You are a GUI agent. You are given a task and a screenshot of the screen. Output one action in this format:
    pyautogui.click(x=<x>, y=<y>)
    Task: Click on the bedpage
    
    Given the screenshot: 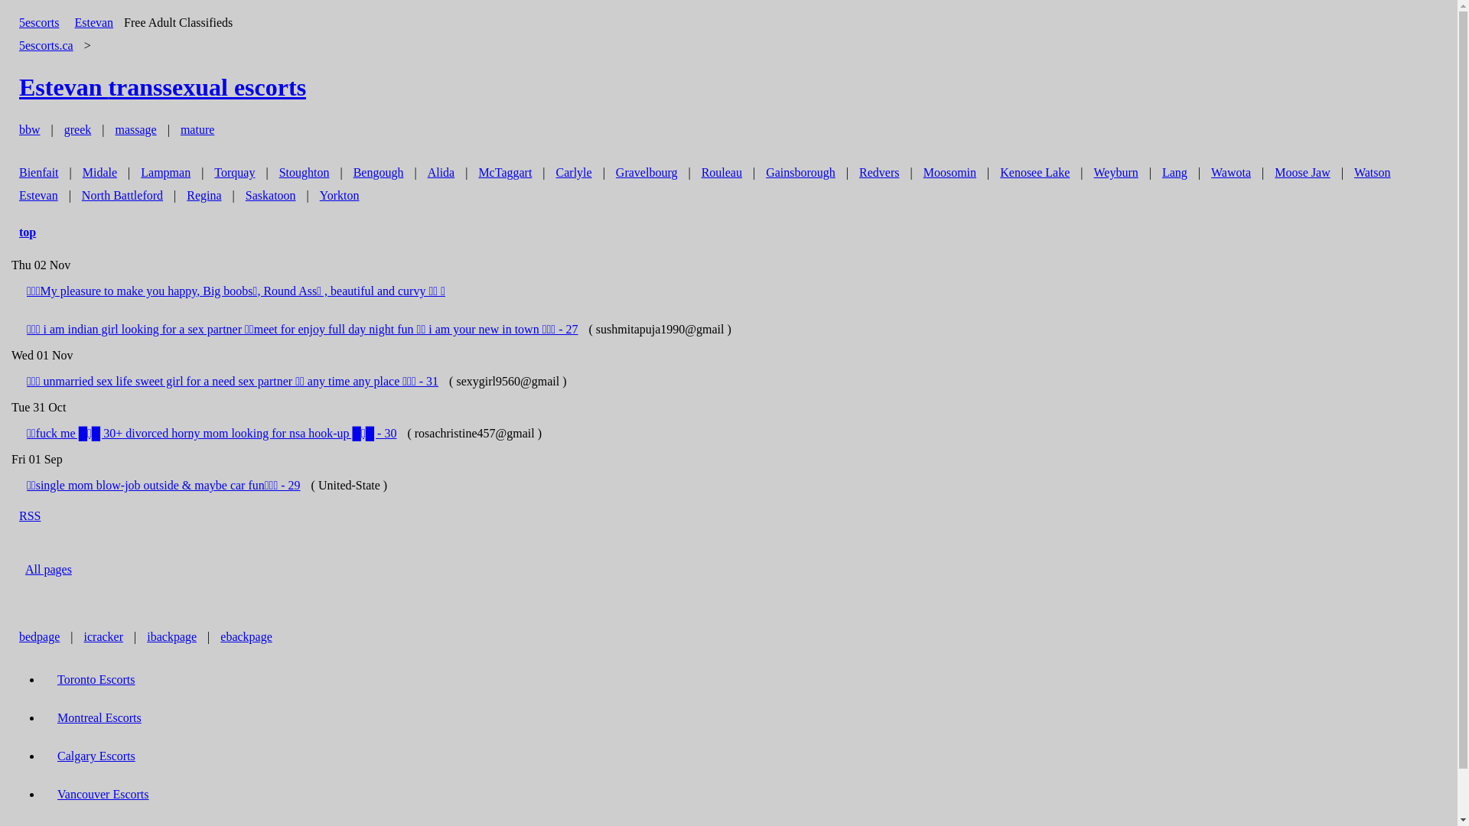 What is the action you would take?
    pyautogui.click(x=40, y=636)
    